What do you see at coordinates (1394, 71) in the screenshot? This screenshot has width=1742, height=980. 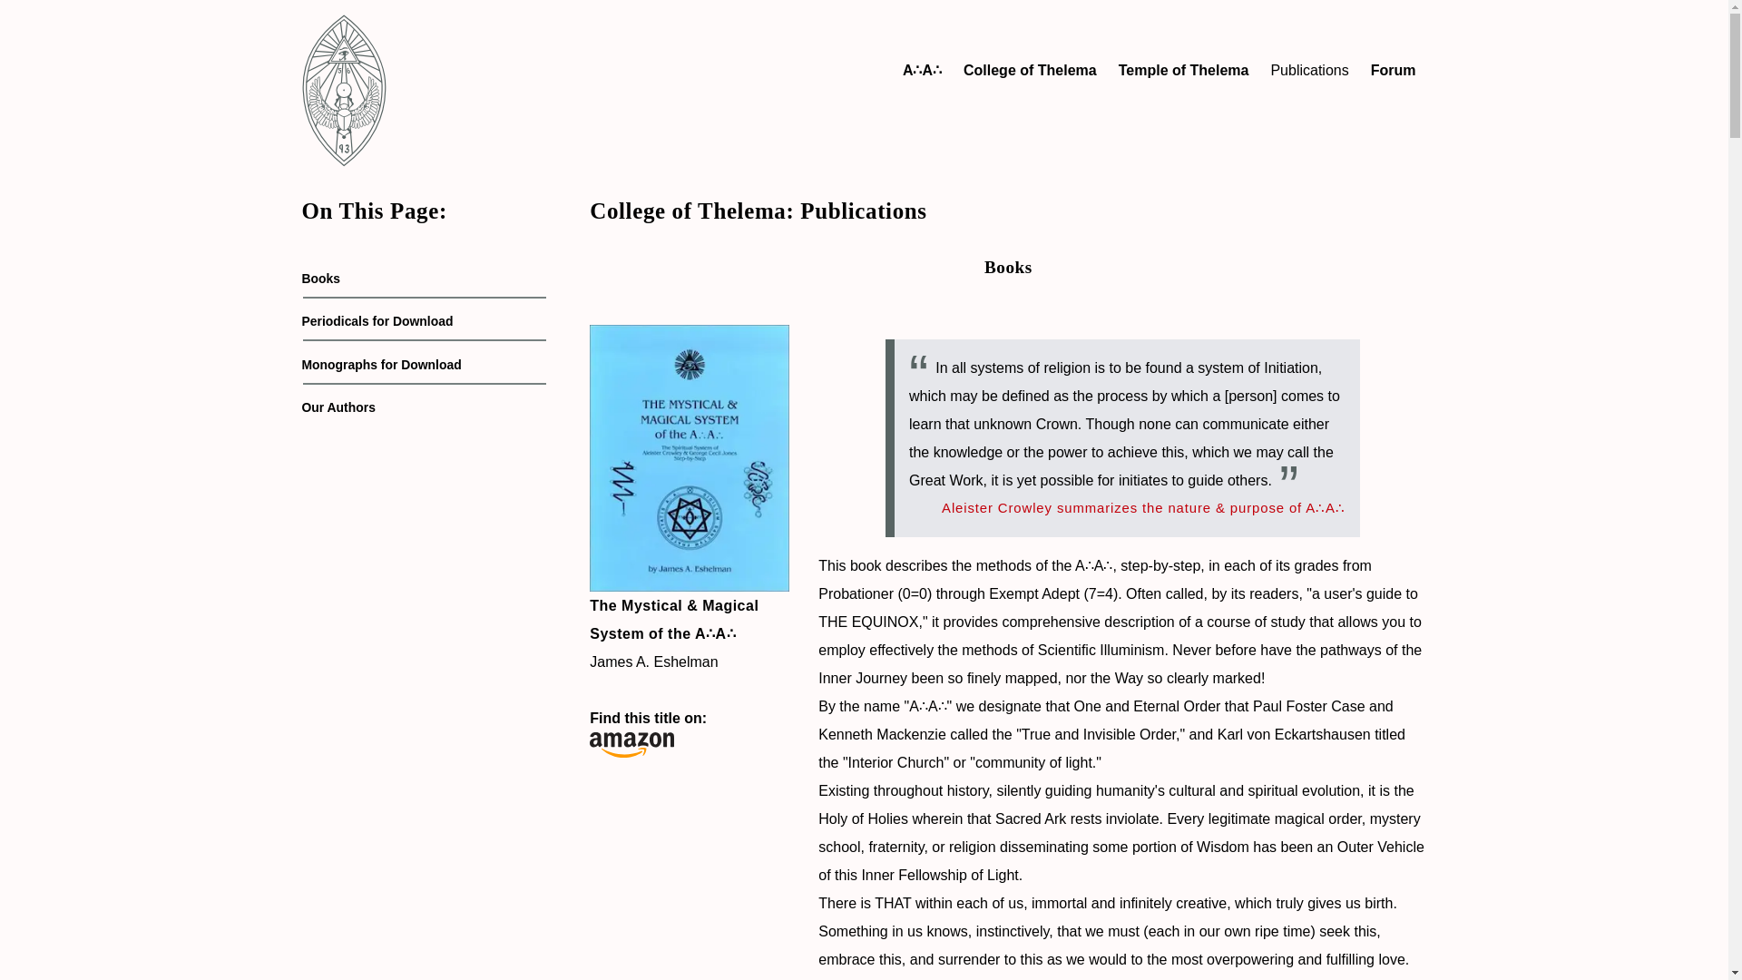 I see `Forum` at bounding box center [1394, 71].